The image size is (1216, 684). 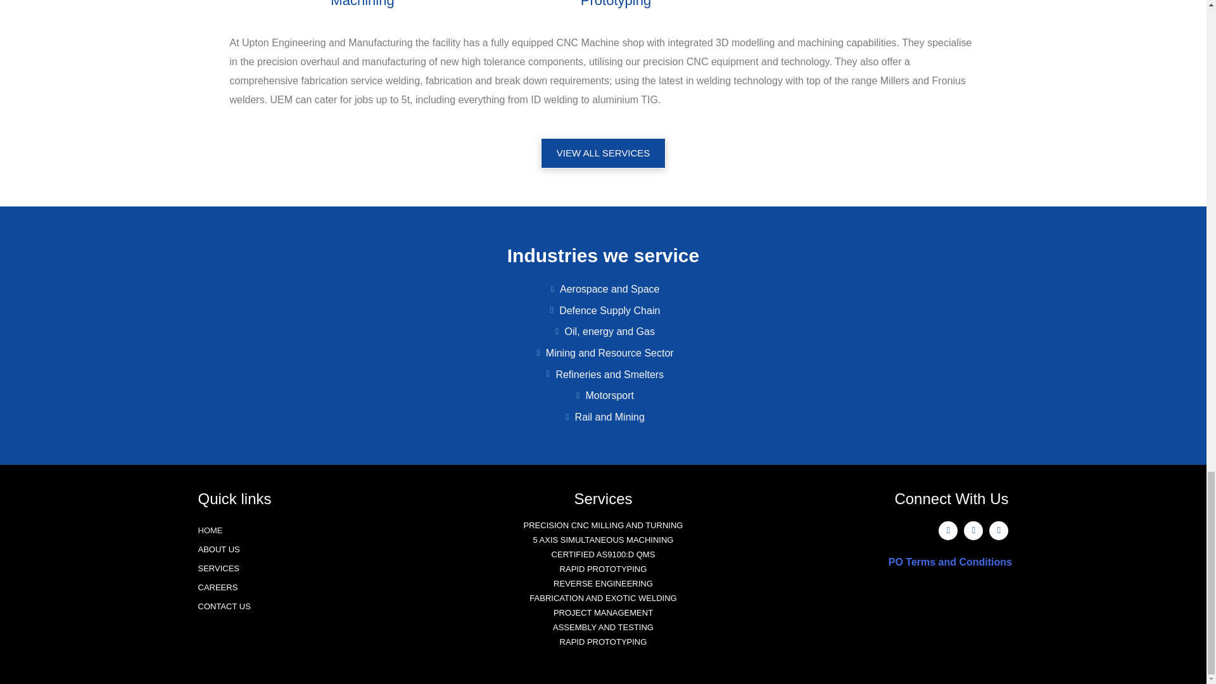 I want to click on CAREERS, so click(x=323, y=587).